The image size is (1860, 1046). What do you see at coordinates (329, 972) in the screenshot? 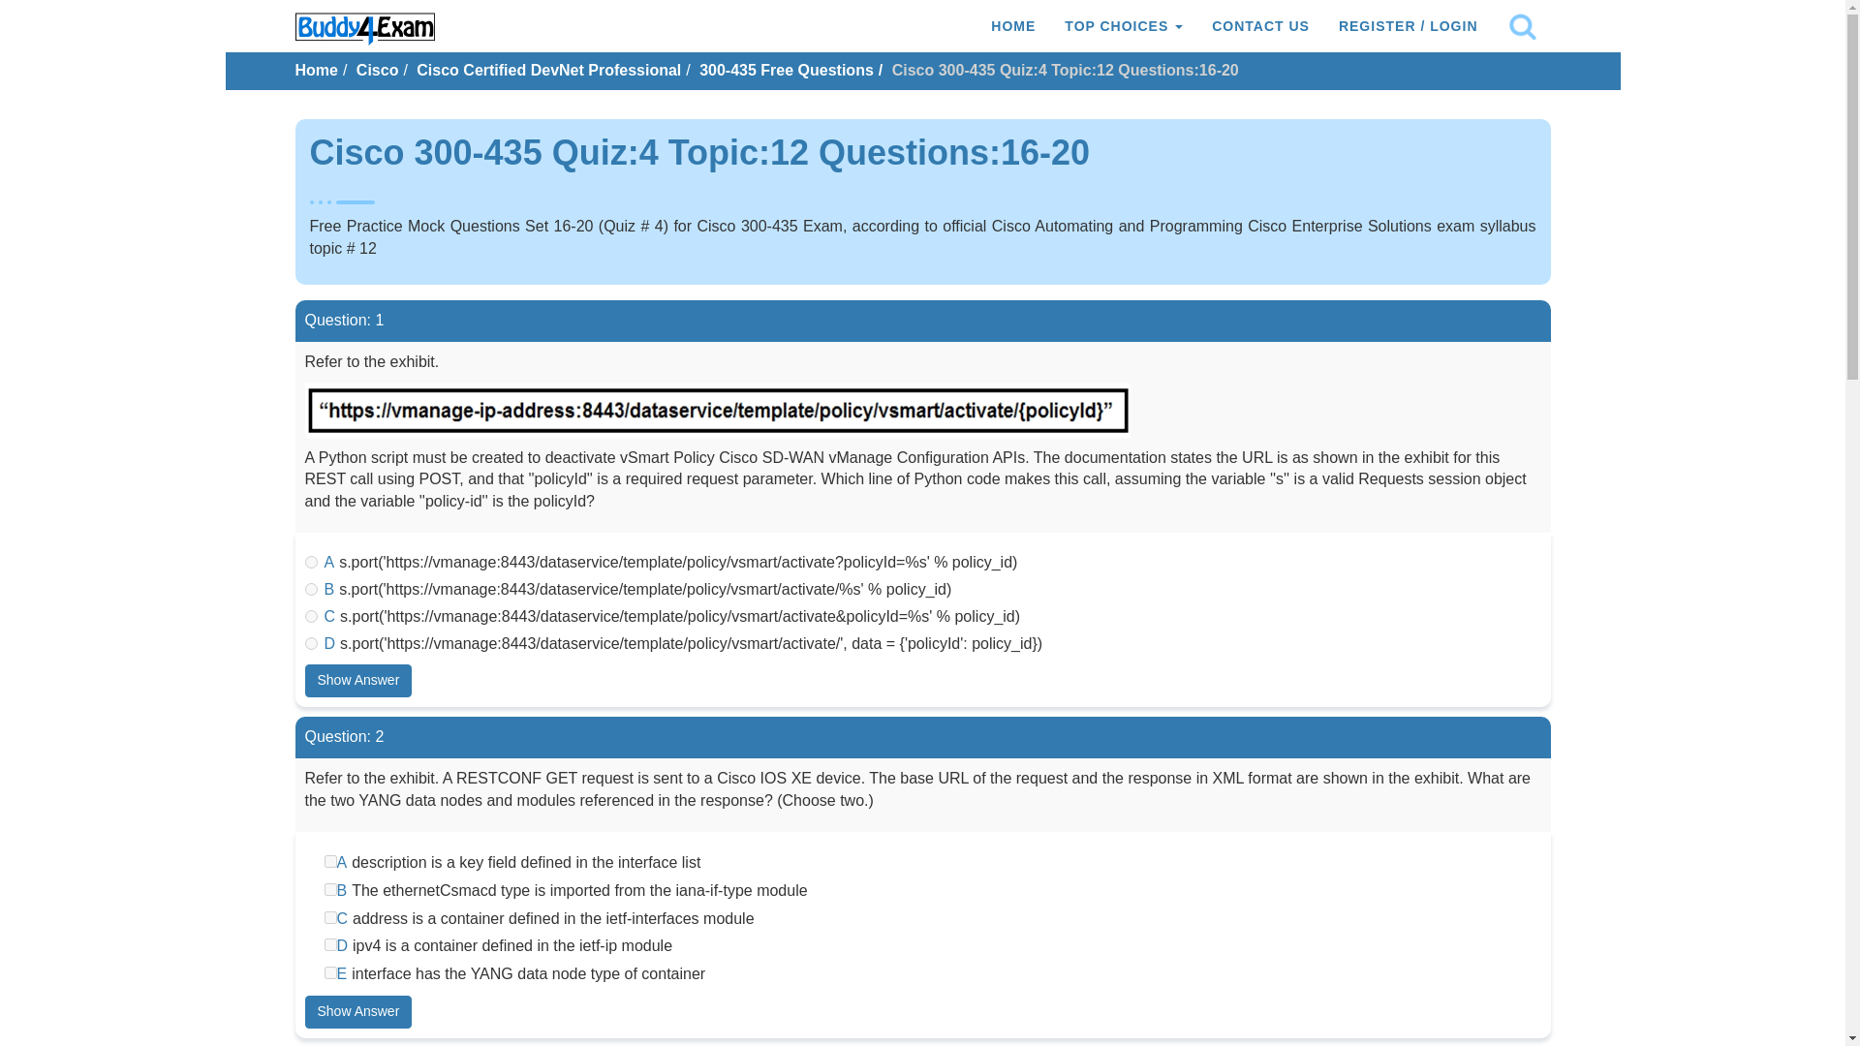
I see `E` at bounding box center [329, 972].